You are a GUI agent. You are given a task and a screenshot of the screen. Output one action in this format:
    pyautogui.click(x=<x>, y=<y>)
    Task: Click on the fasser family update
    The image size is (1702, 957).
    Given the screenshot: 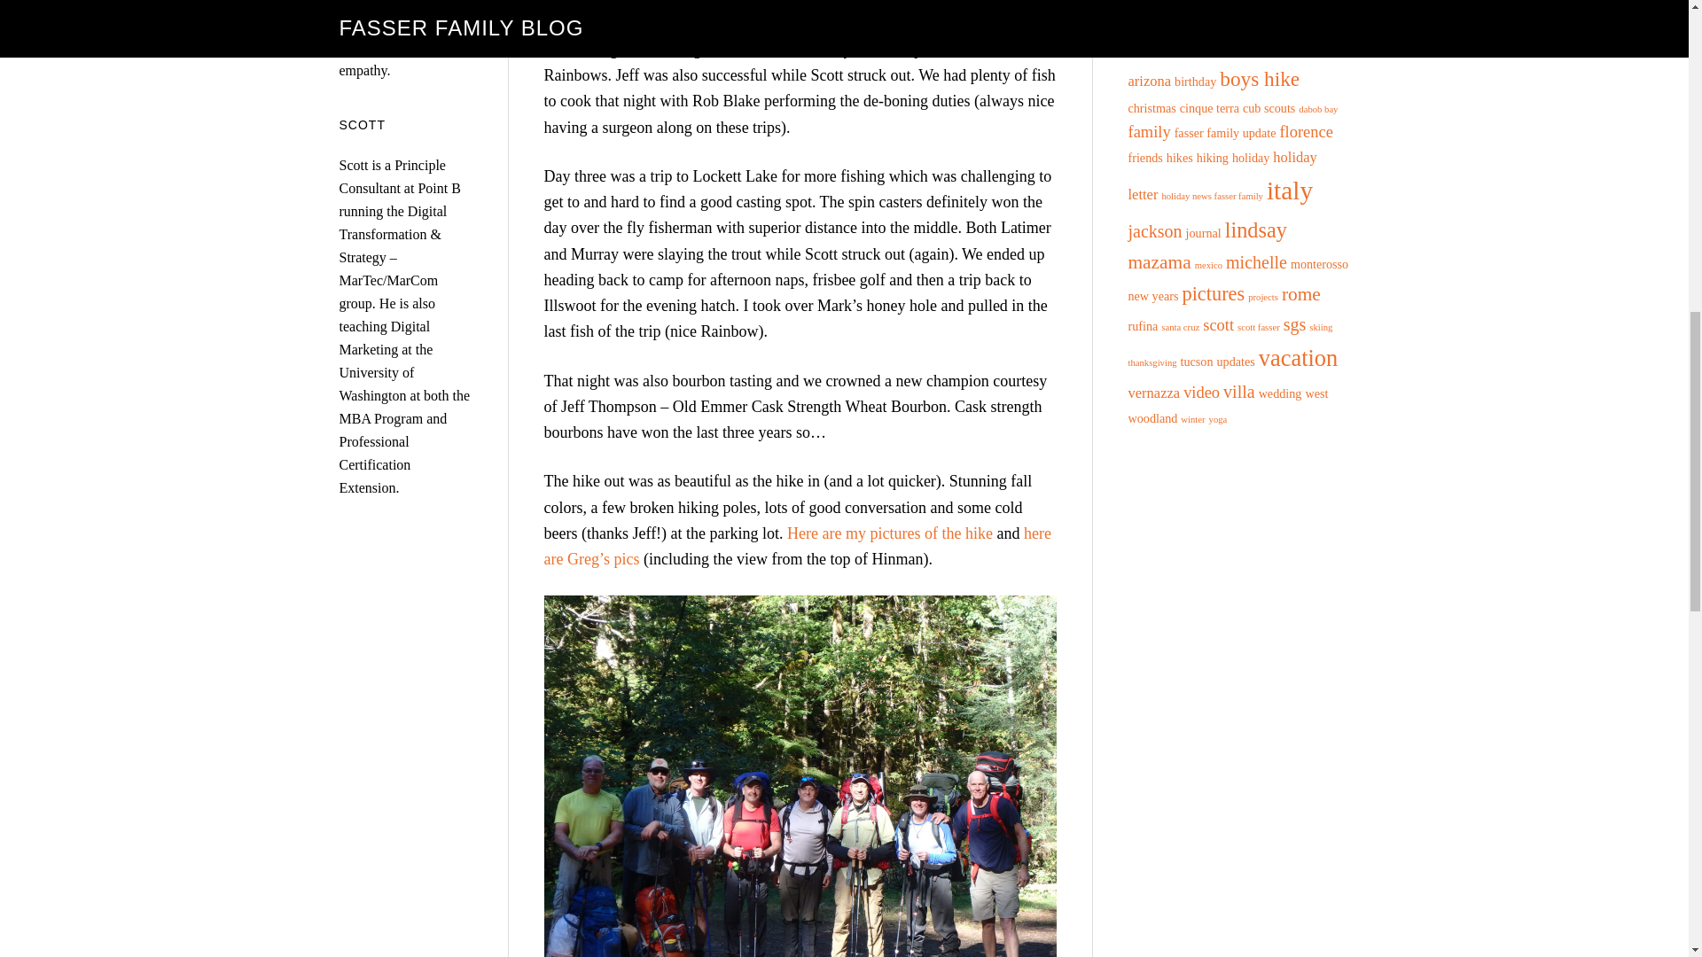 What is the action you would take?
    pyautogui.click(x=1225, y=132)
    